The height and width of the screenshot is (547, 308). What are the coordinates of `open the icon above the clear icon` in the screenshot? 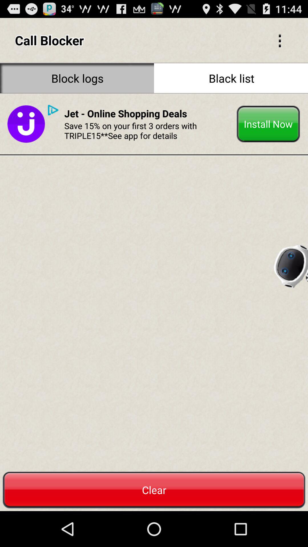 It's located at (26, 124).